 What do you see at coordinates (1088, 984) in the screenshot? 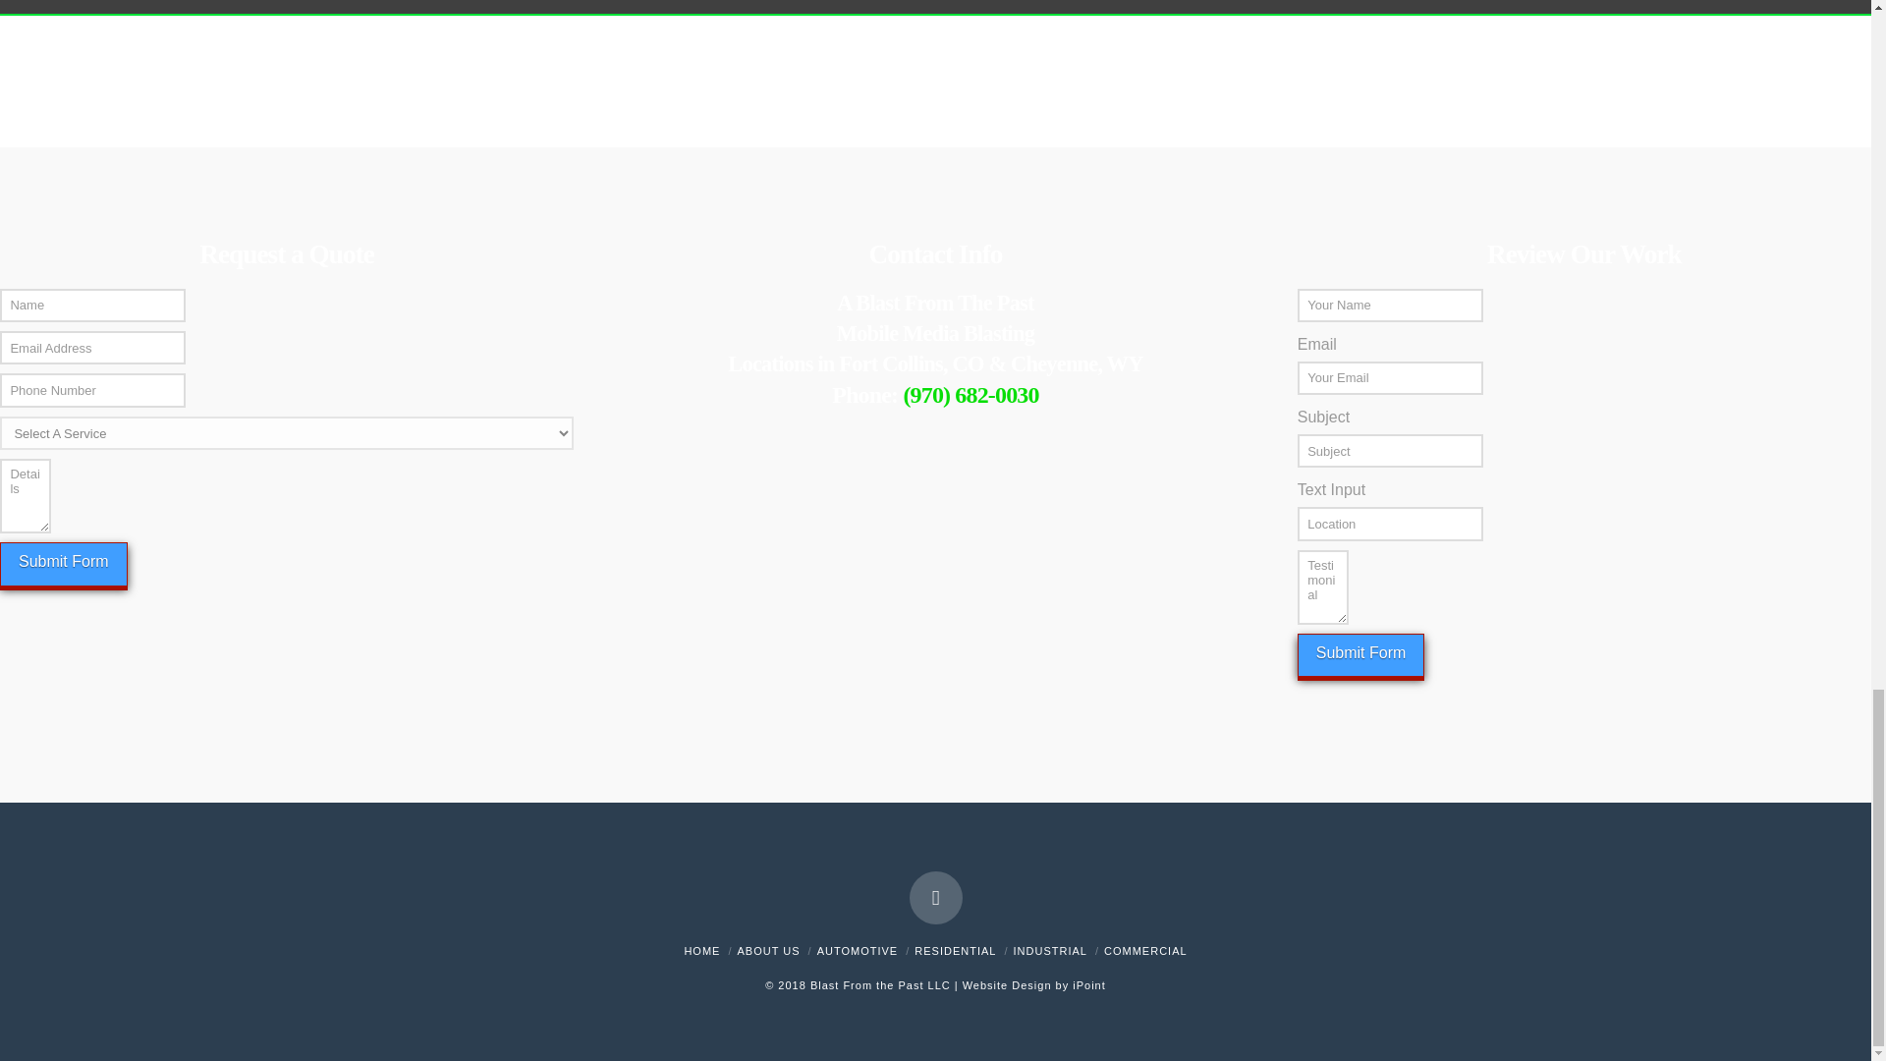
I see `Fort Collins Web Design` at bounding box center [1088, 984].